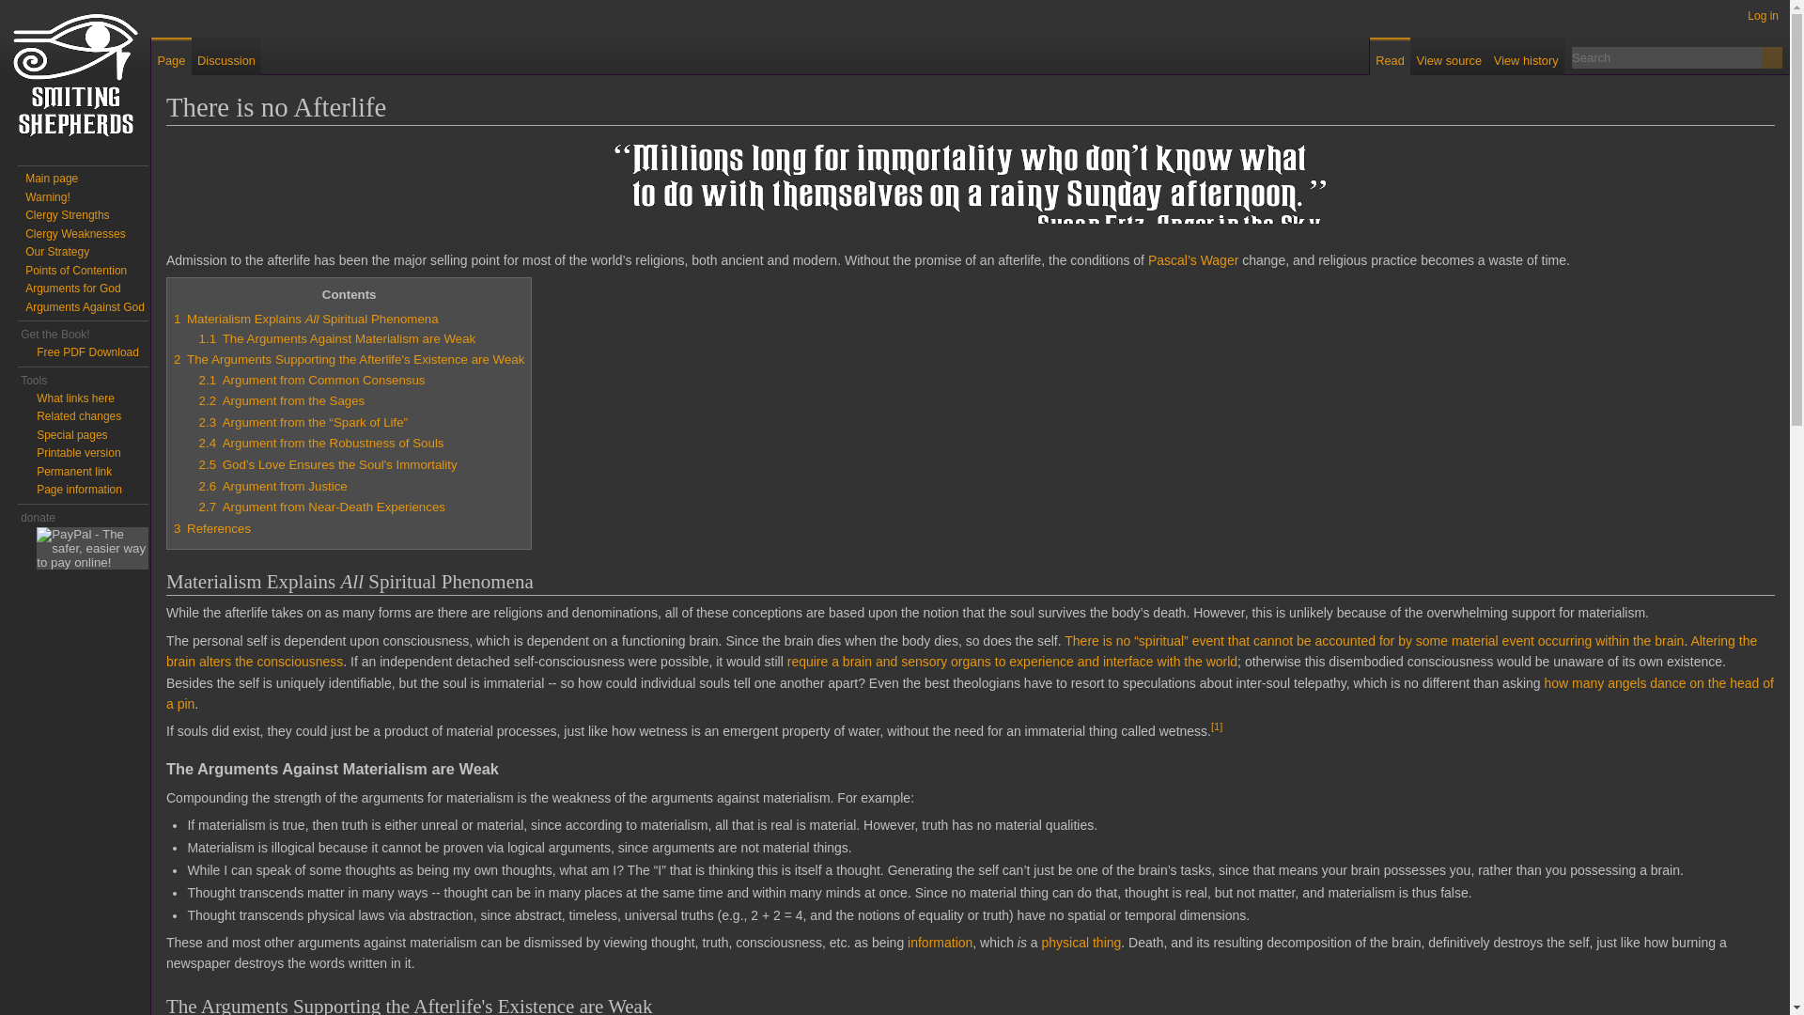 This screenshot has height=1015, width=1804. What do you see at coordinates (1772, 56) in the screenshot?
I see `Go` at bounding box center [1772, 56].